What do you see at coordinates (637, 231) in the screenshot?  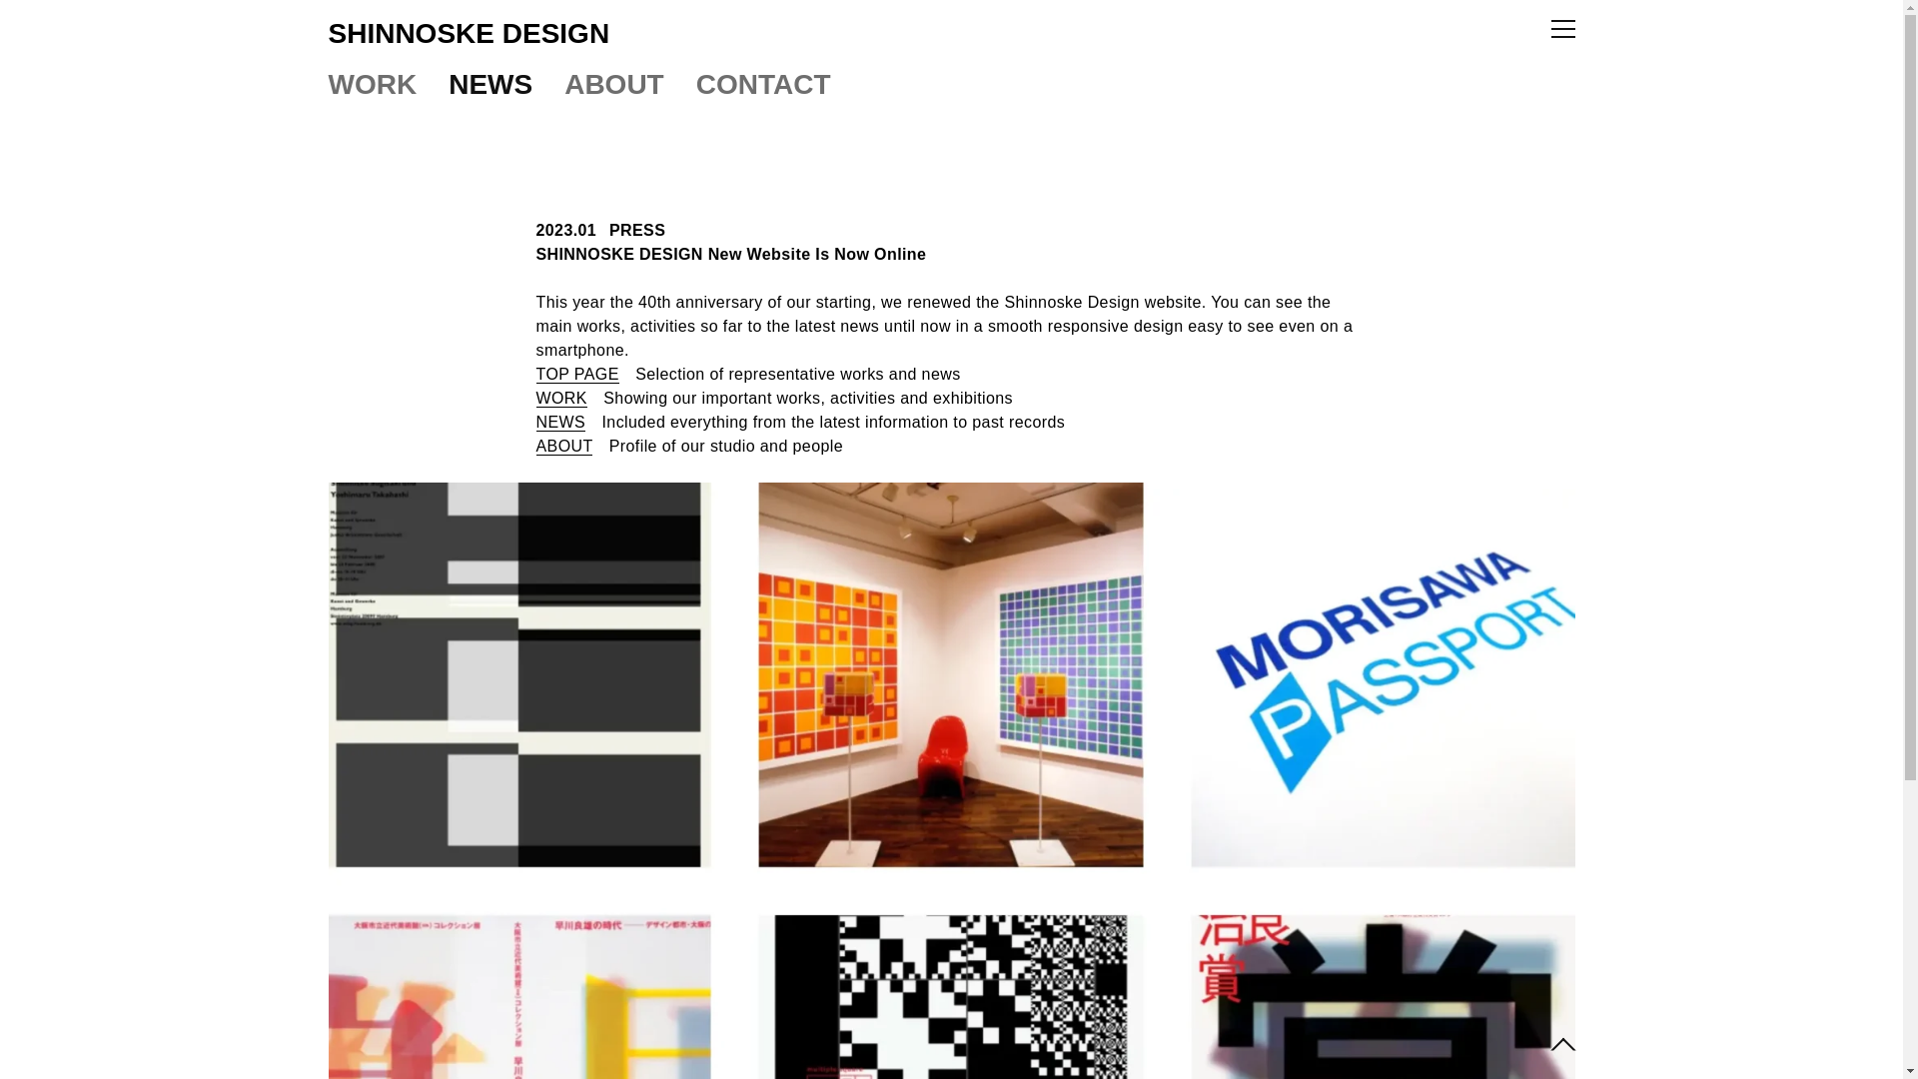 I see `PRESS` at bounding box center [637, 231].